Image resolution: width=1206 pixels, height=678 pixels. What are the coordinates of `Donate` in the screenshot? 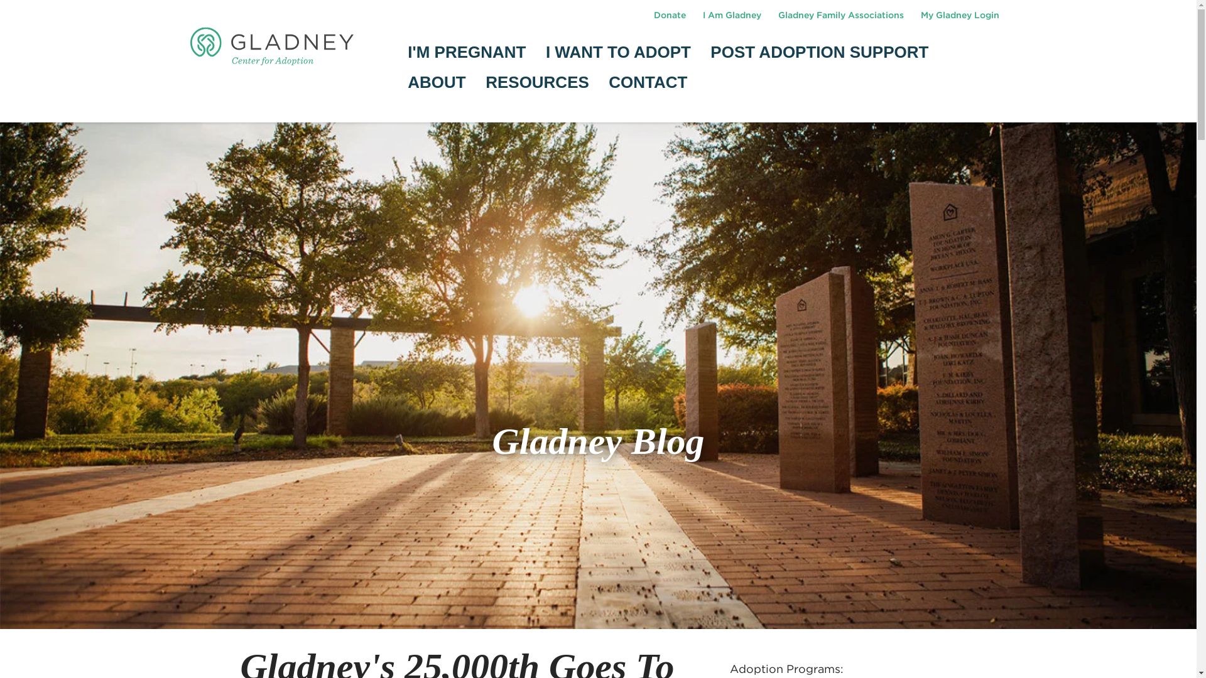 It's located at (670, 15).